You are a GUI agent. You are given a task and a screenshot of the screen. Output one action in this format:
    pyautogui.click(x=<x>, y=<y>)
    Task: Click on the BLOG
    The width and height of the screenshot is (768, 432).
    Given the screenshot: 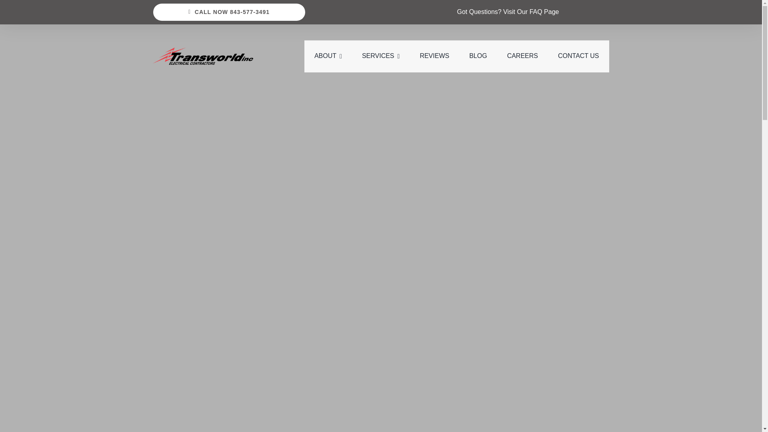 What is the action you would take?
    pyautogui.click(x=478, y=56)
    